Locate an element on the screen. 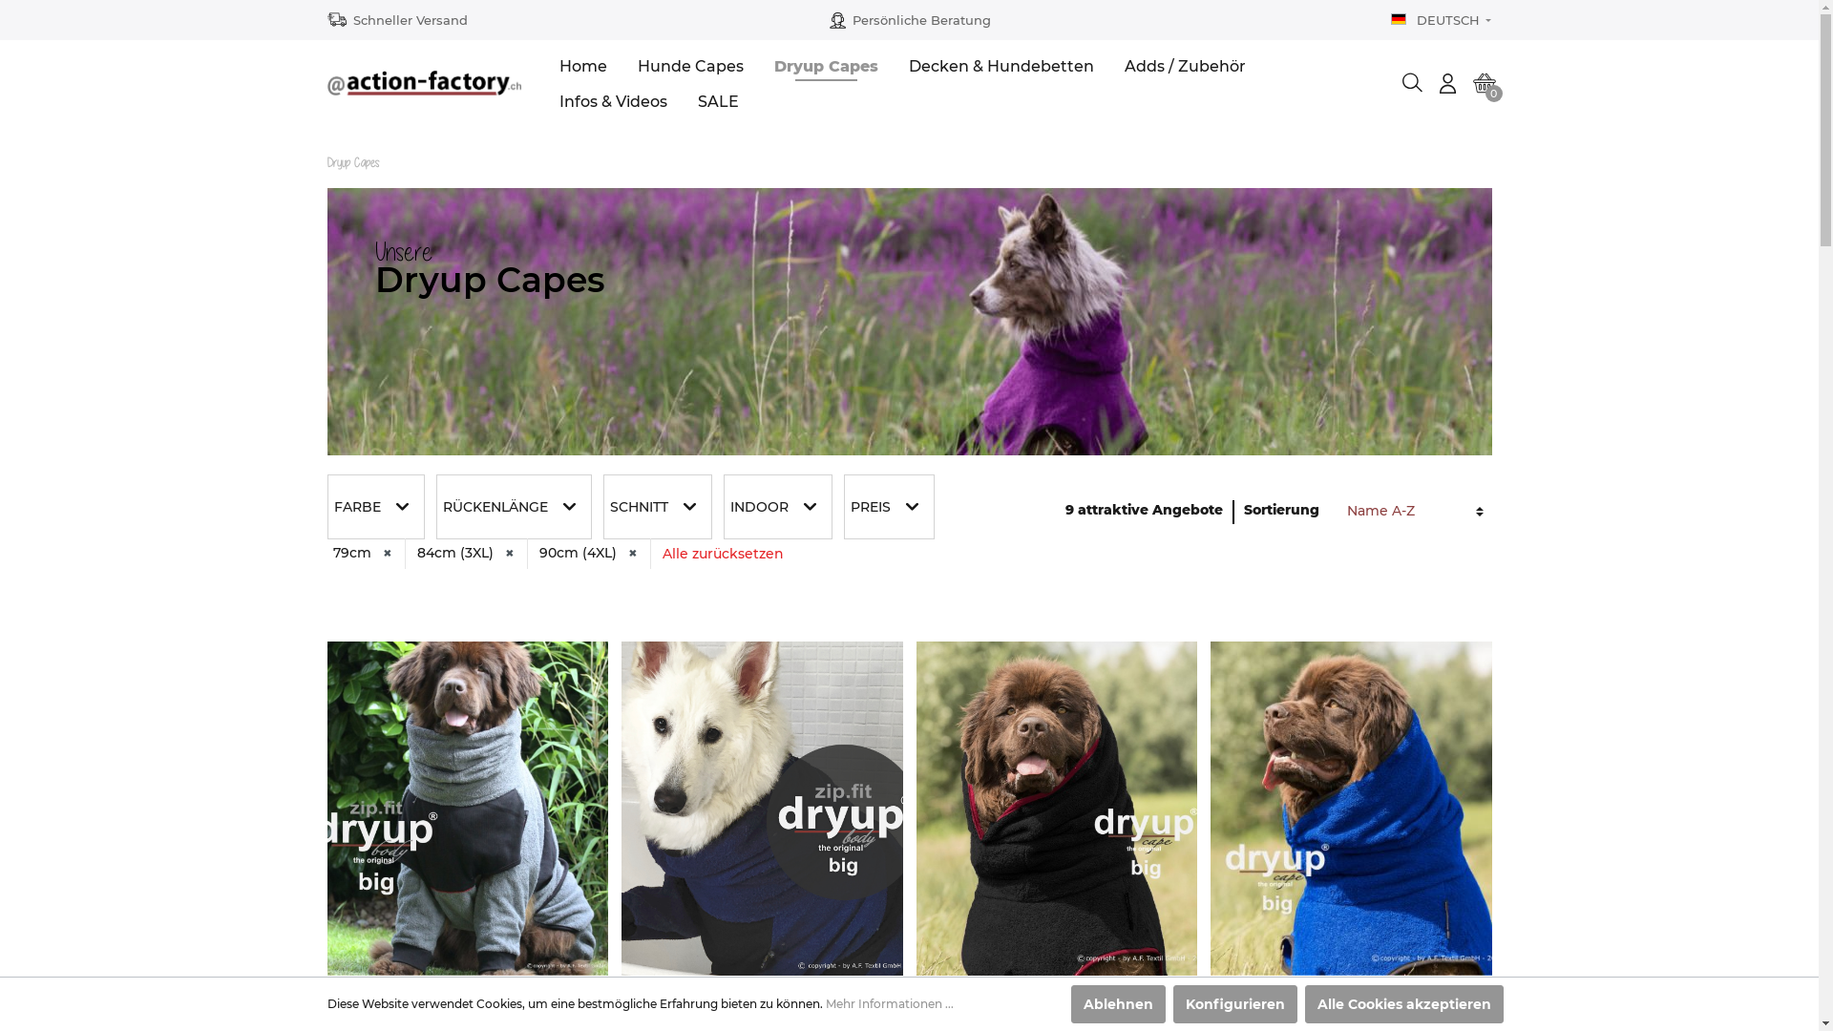 The height and width of the screenshot is (1031, 1833). Dryup Capes is located at coordinates (352, 162).